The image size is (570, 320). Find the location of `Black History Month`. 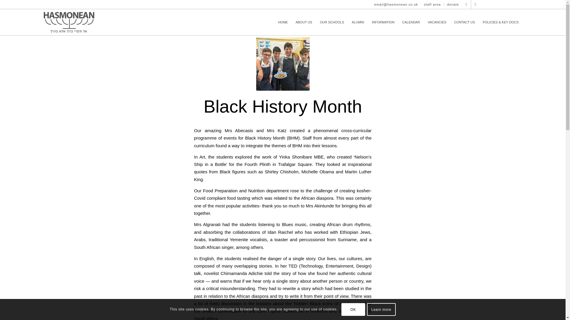

Black History Month is located at coordinates (283, 107).